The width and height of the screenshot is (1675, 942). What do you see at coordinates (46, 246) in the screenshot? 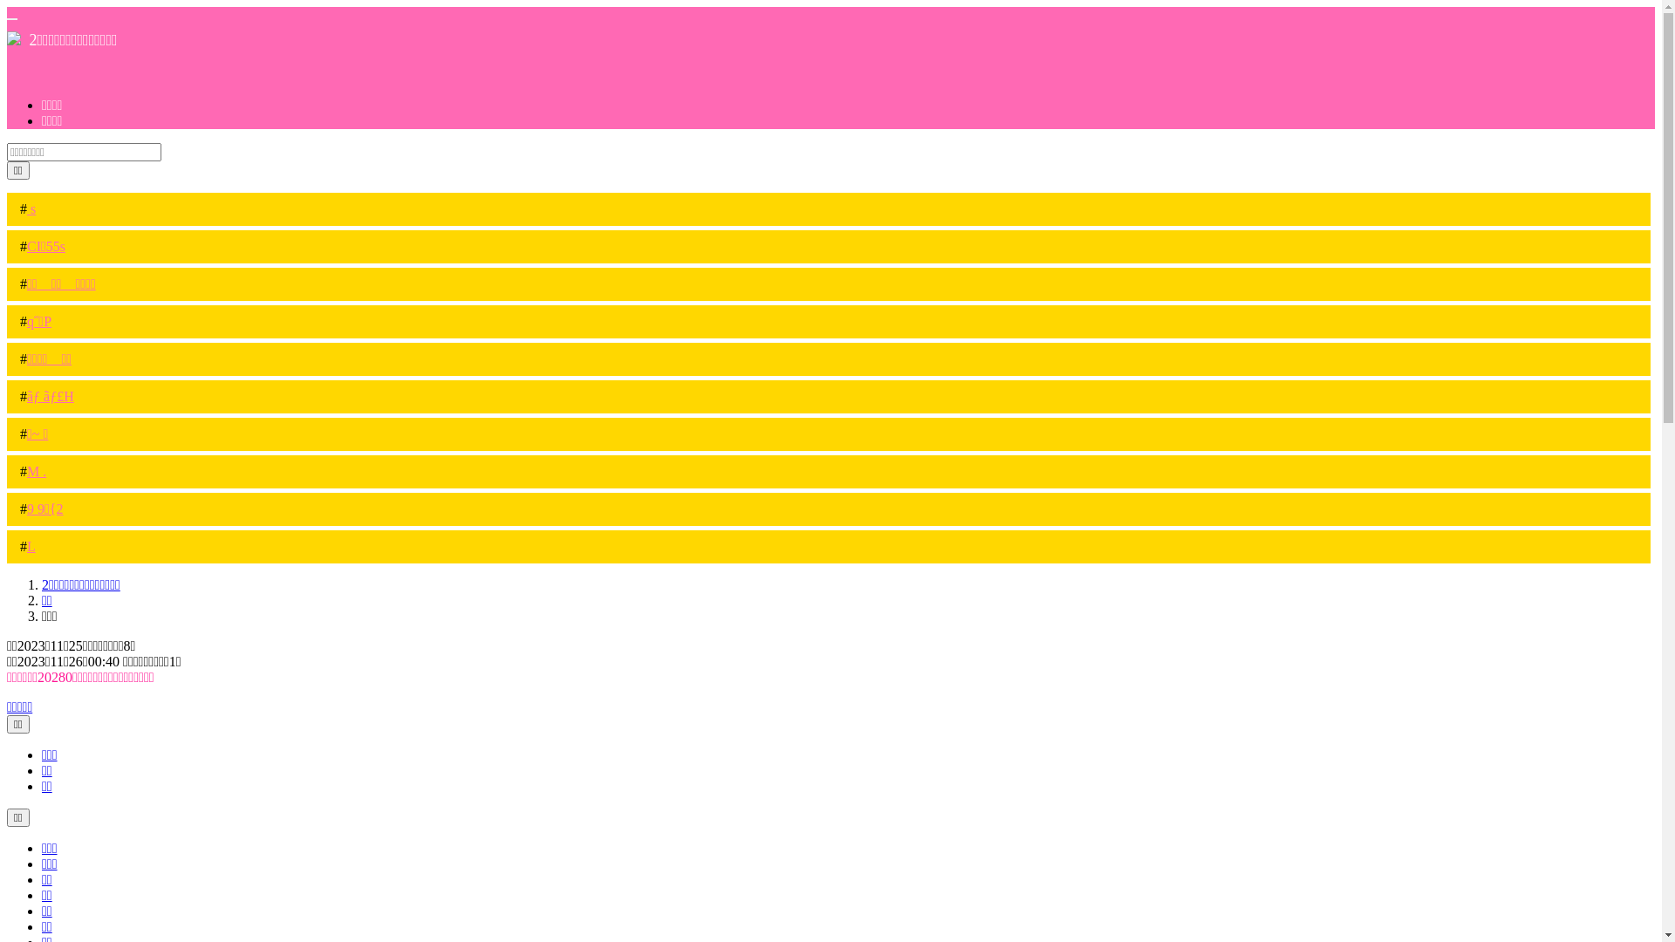
I see `CI 55s` at bounding box center [46, 246].